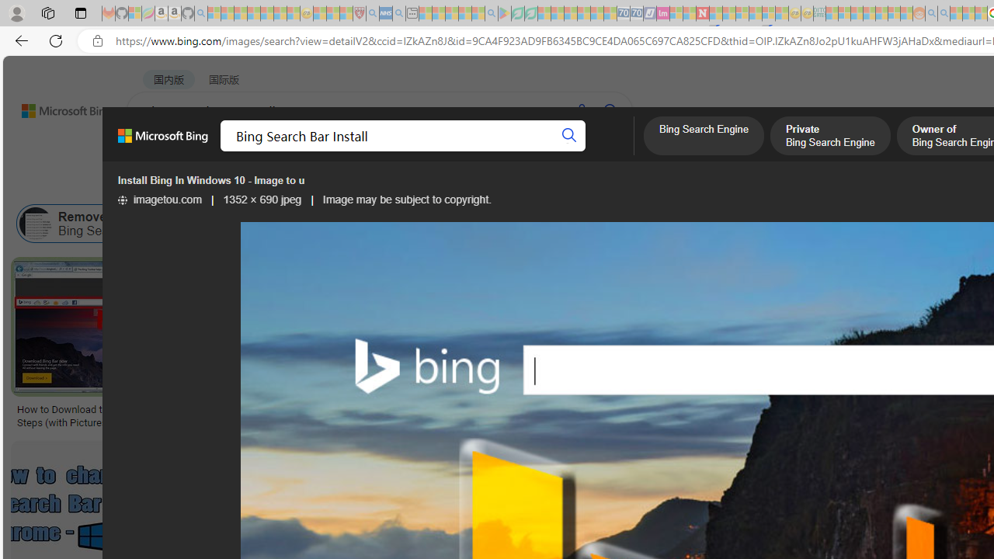 This screenshot has height=559, width=994. I want to click on Bing Search Bar Settings, so click(586, 224).